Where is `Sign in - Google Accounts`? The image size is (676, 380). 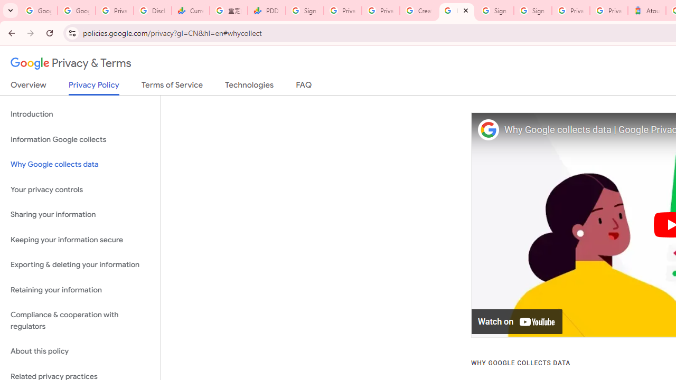
Sign in - Google Accounts is located at coordinates (532, 11).